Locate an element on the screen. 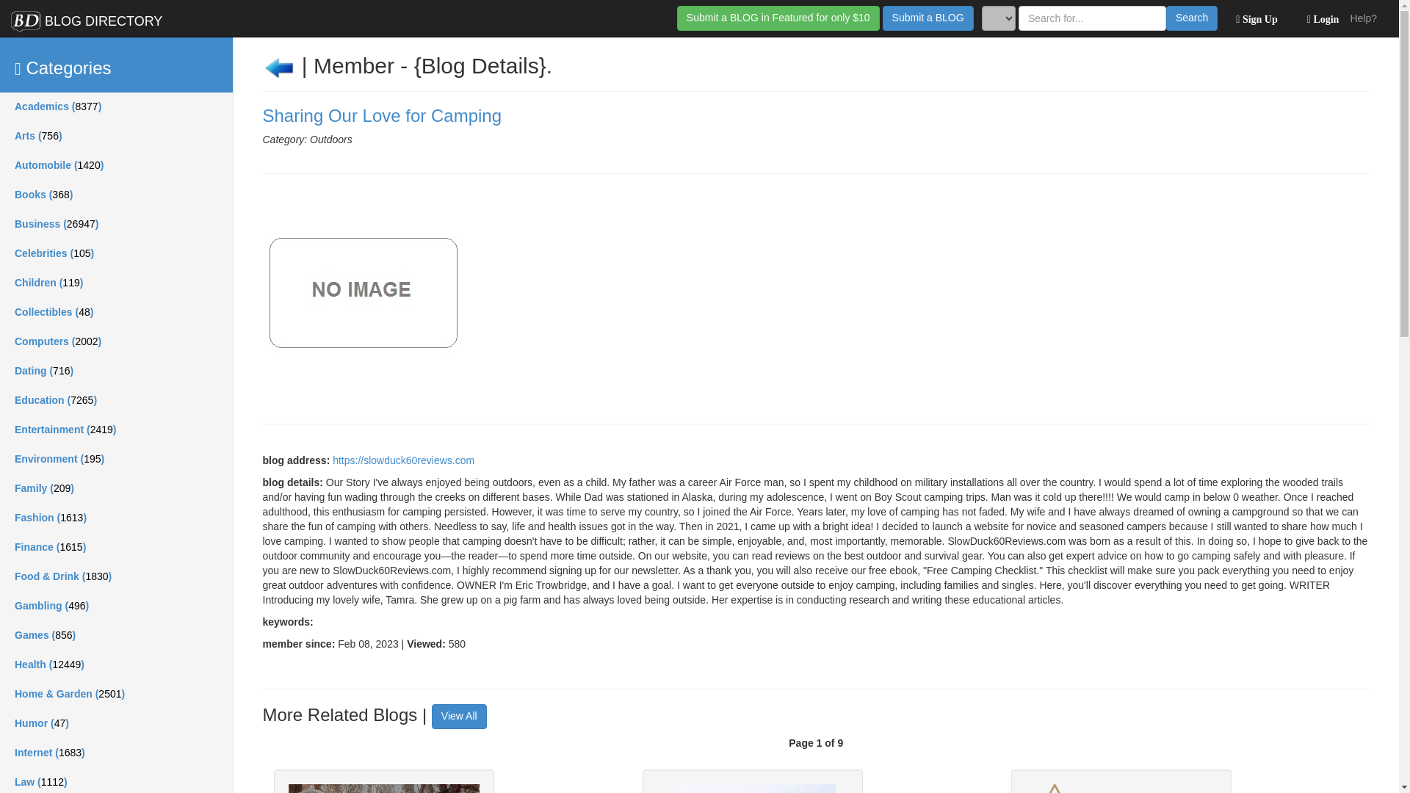 Image resolution: width=1410 pixels, height=793 pixels. Computers is located at coordinates (116, 342).